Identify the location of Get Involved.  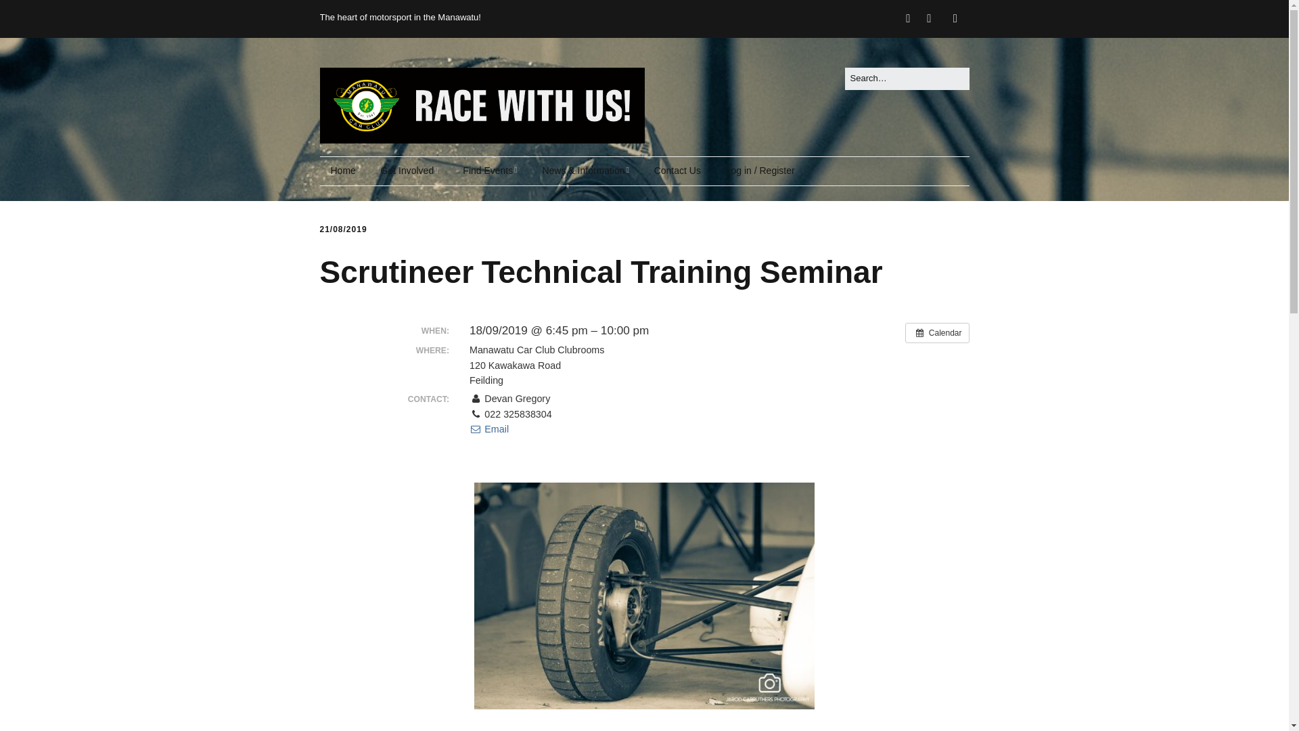
(410, 171).